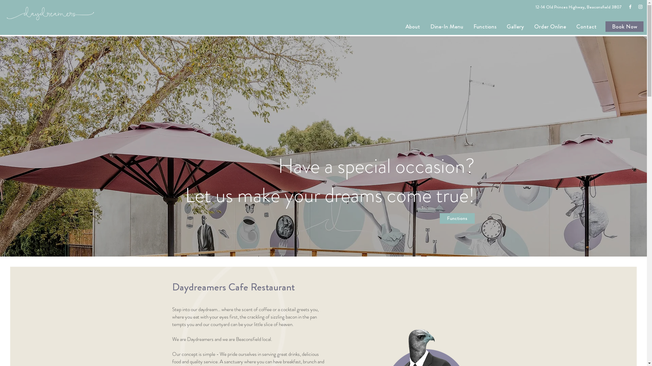 This screenshot has height=366, width=652. What do you see at coordinates (586, 26) in the screenshot?
I see `Contact` at bounding box center [586, 26].